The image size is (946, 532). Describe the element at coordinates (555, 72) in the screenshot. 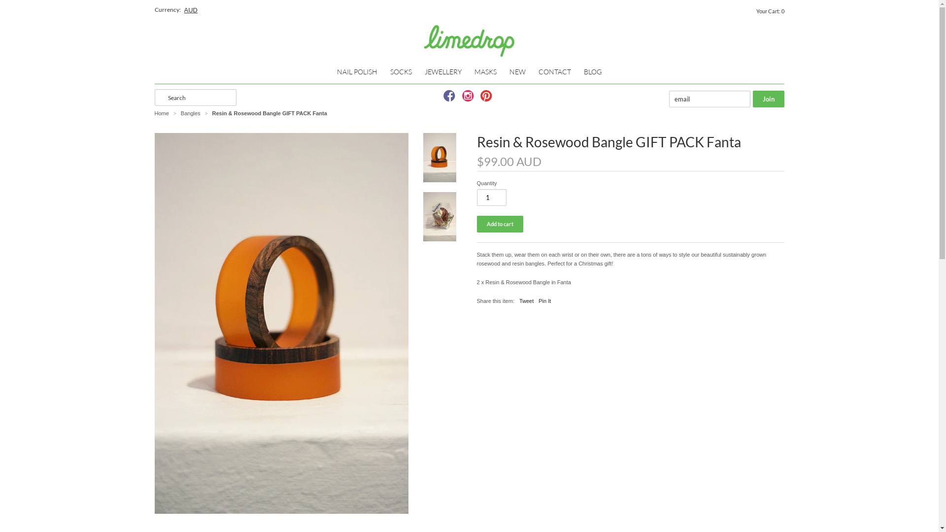

I see `CONTACT` at that location.